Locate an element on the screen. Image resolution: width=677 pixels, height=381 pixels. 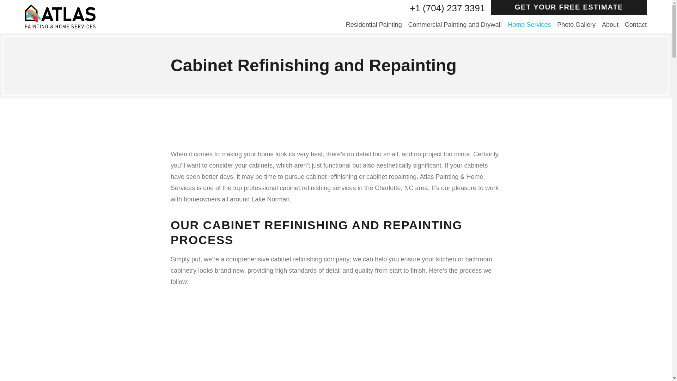
GET YOUR FREE ESTIMATE is located at coordinates (569, 7).